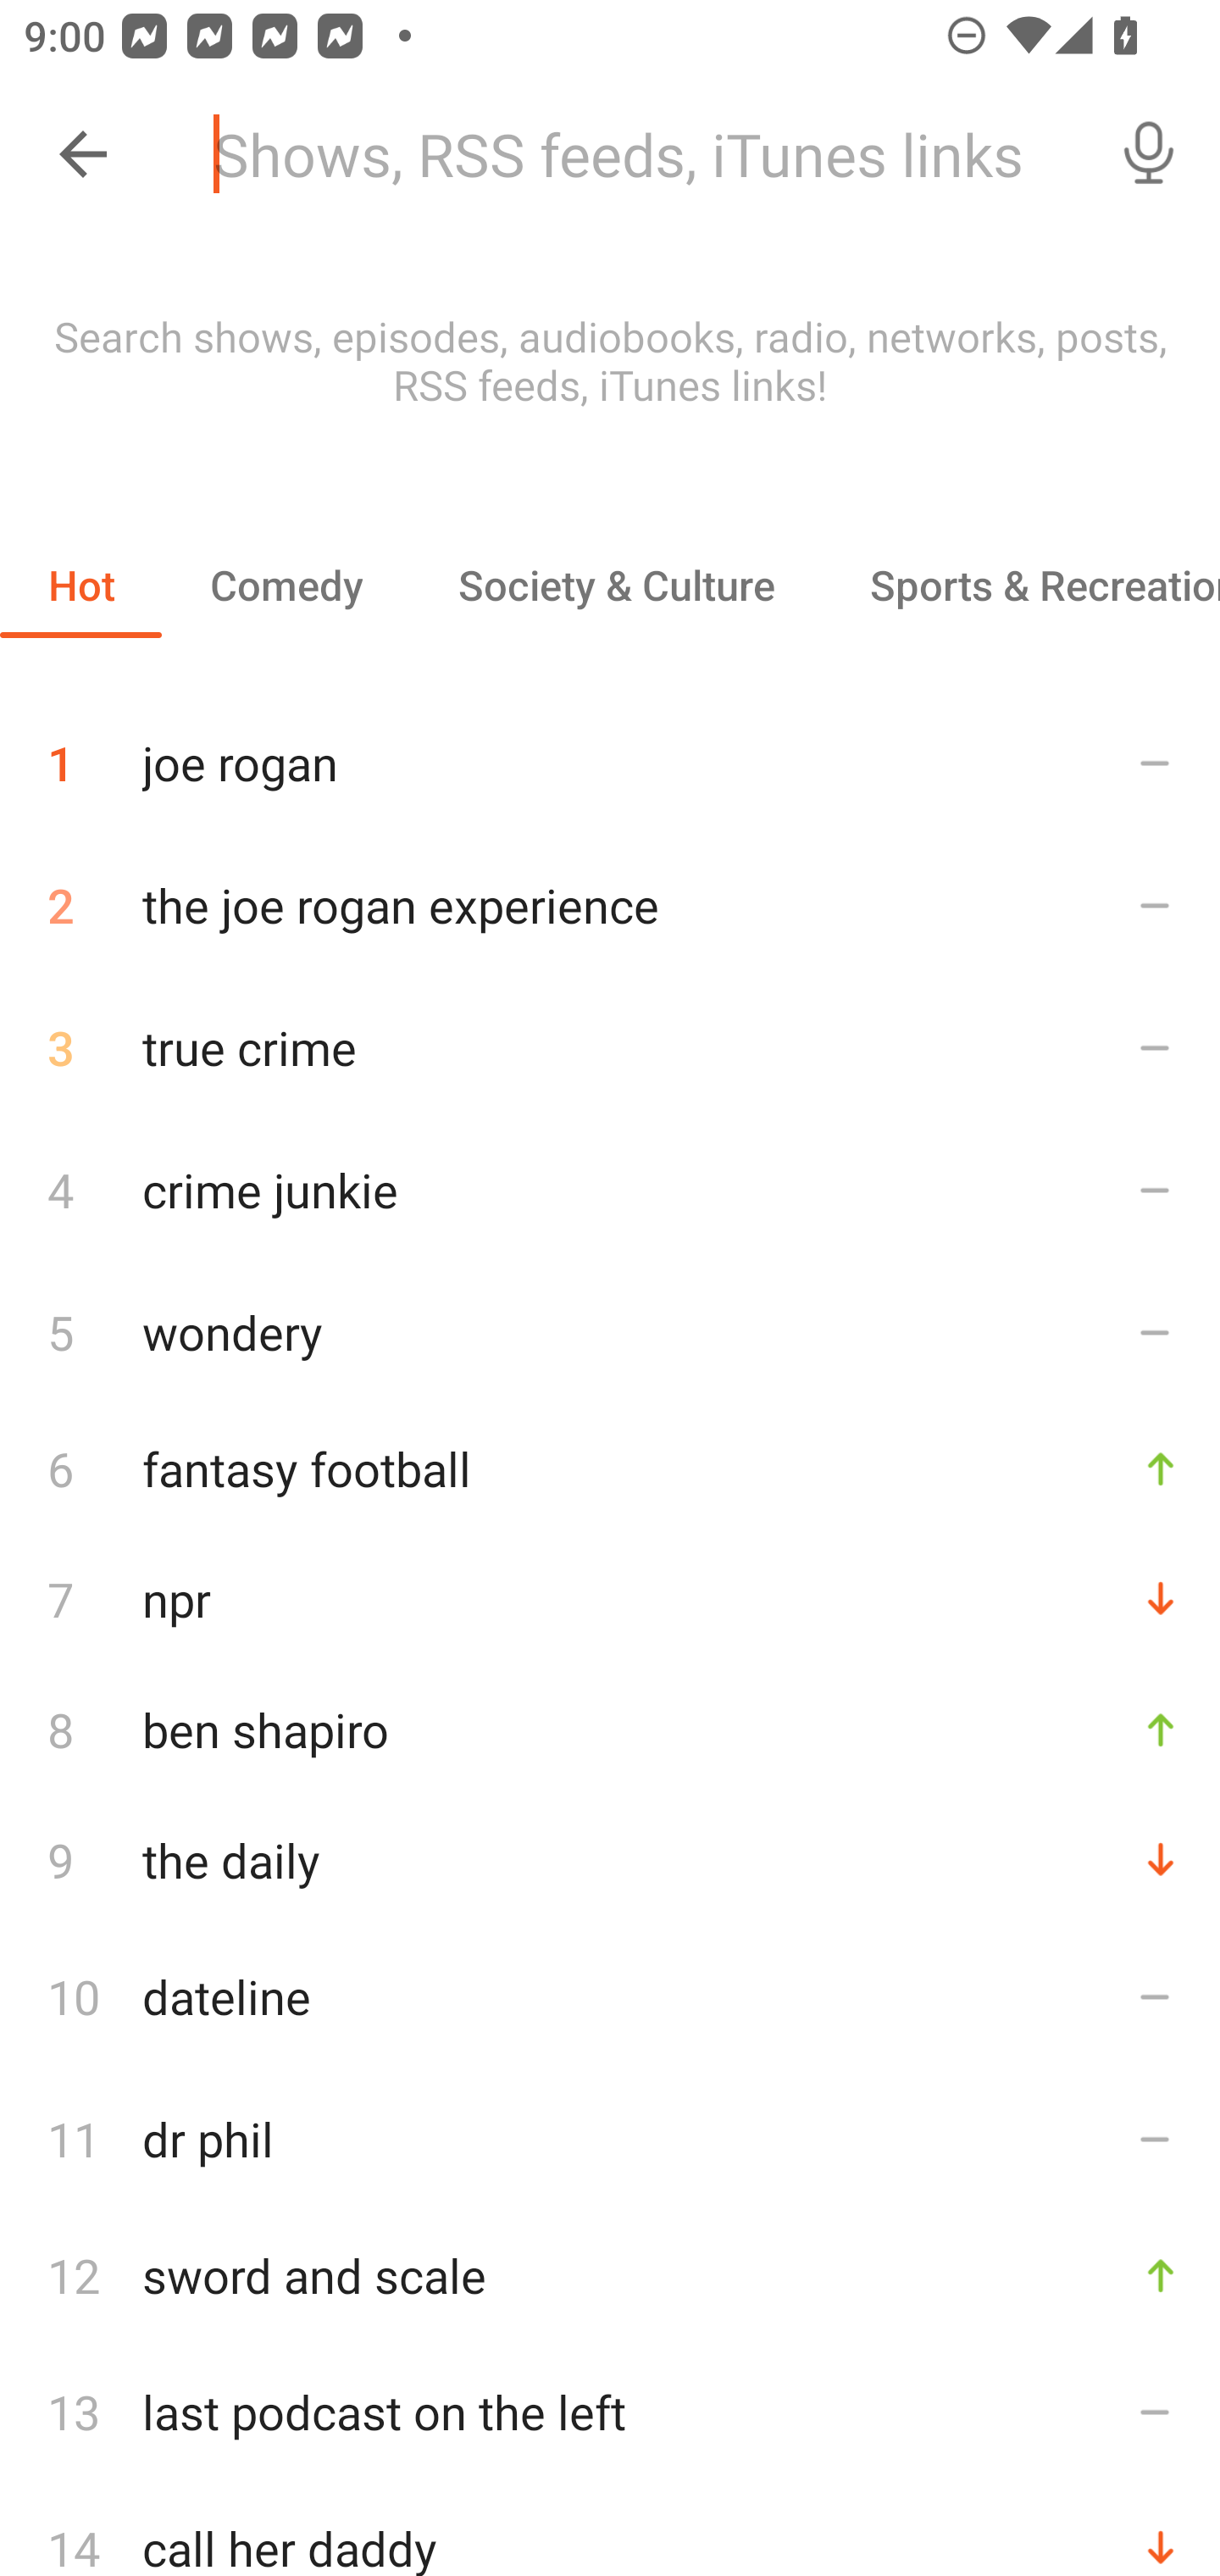  Describe the element at coordinates (1149, 154) in the screenshot. I see `Voice Search` at that location.